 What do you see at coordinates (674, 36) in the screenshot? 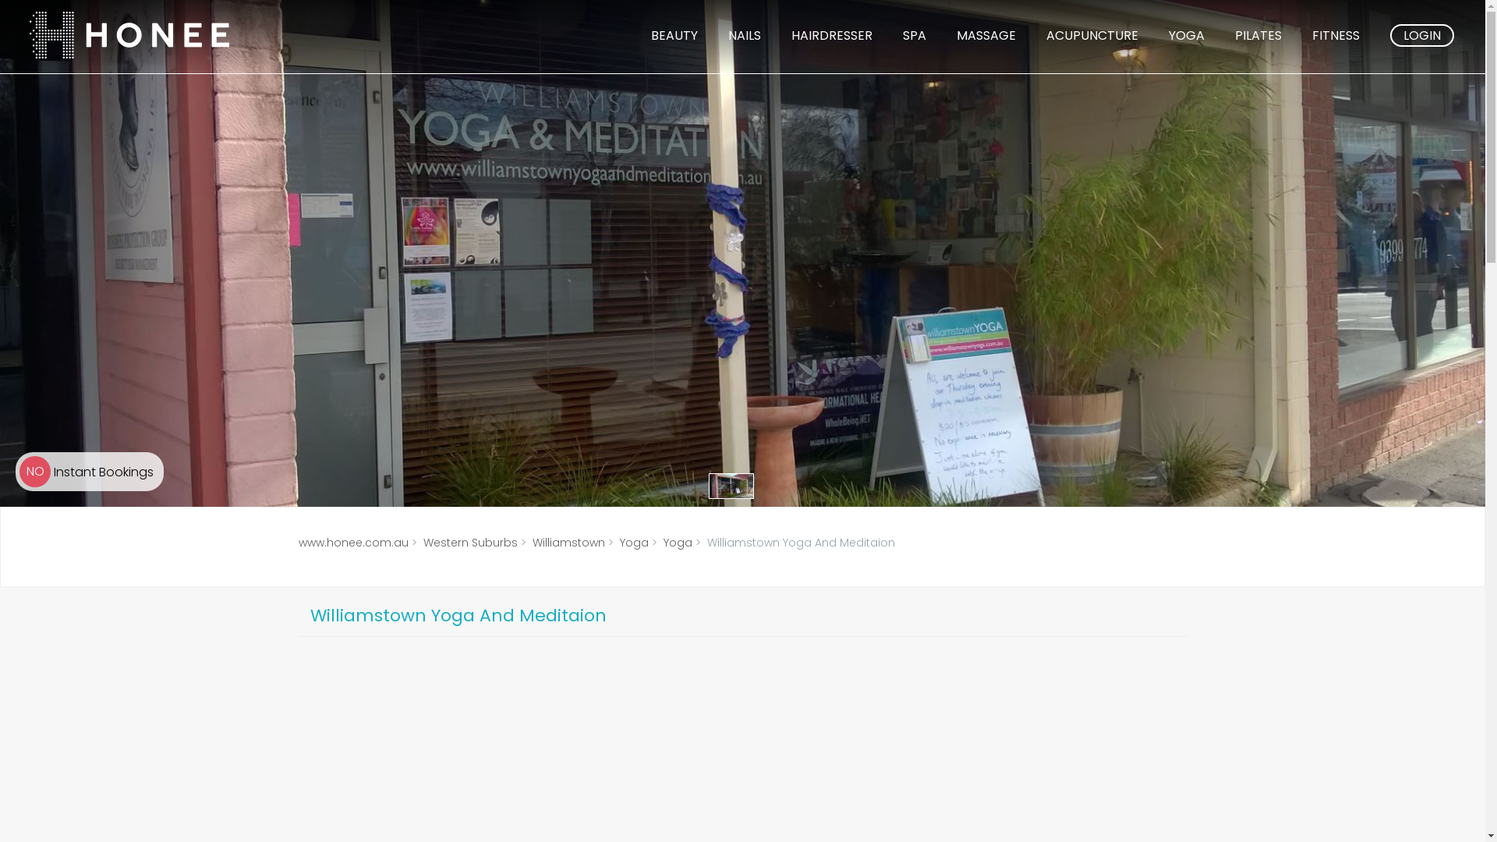
I see `BEAUTY` at bounding box center [674, 36].